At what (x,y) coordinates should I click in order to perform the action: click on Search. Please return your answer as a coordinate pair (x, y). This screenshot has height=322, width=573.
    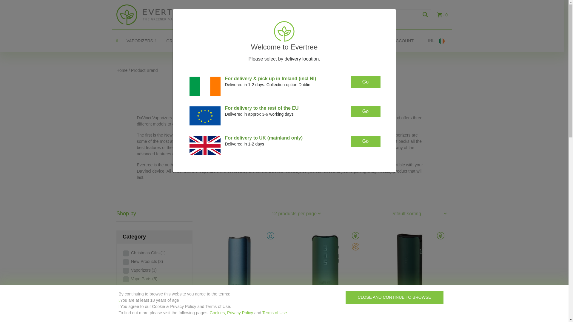
    Looking at the image, I should click on (426, 15).